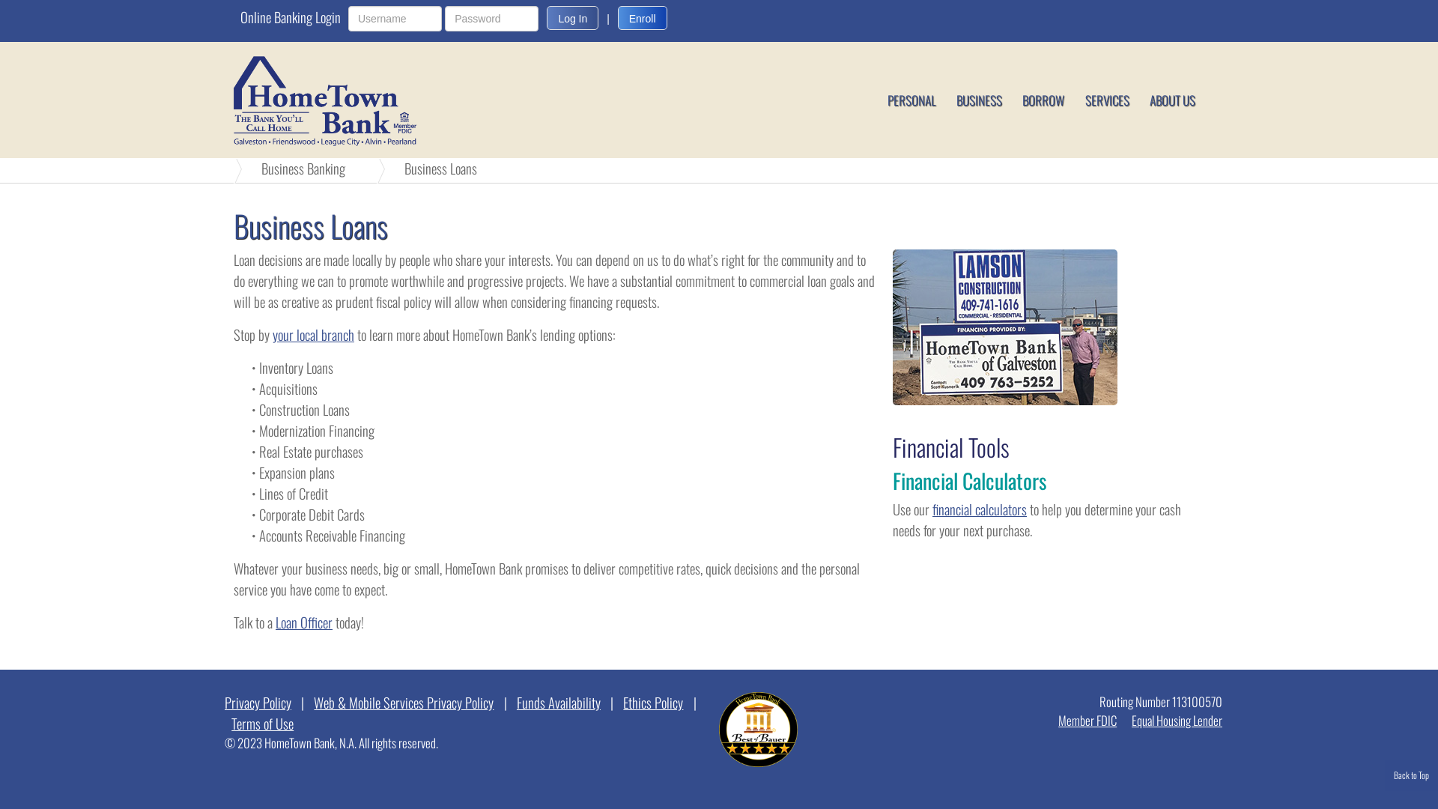 The image size is (1438, 809). I want to click on Member FDIC, so click(1087, 721).